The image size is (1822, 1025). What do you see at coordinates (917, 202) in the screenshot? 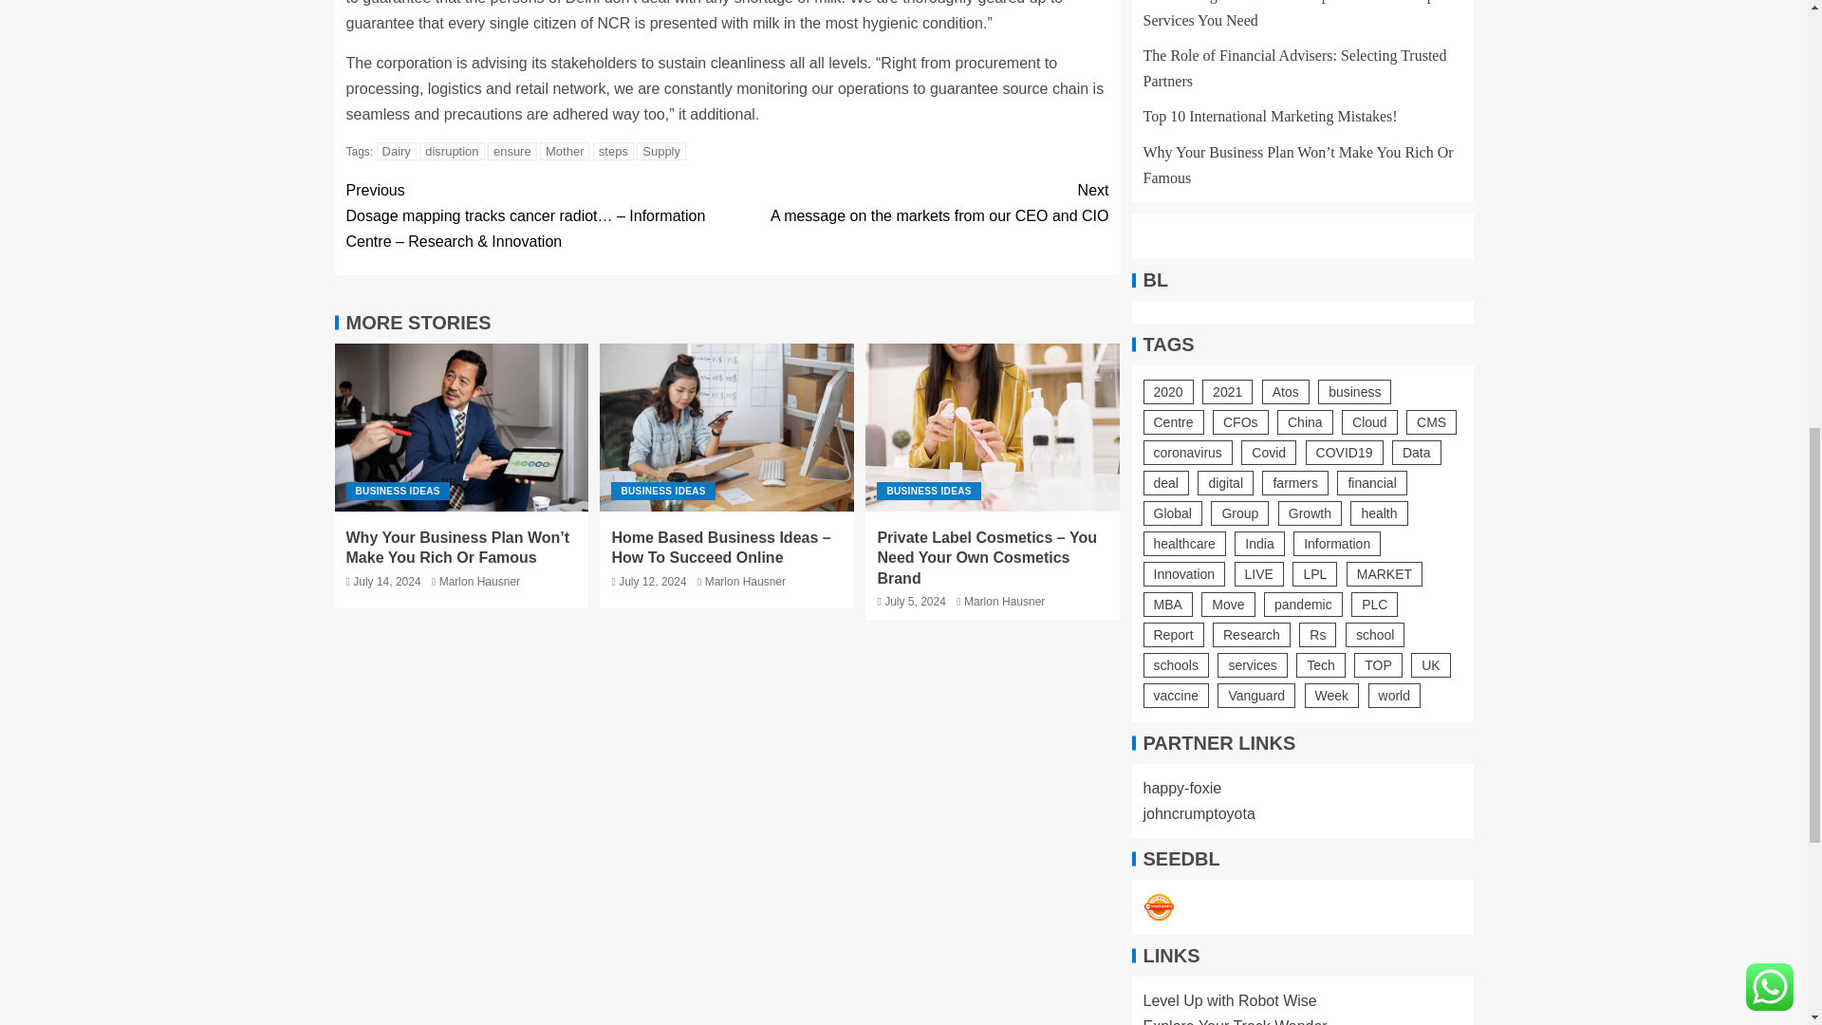
I see `Mother` at bounding box center [917, 202].